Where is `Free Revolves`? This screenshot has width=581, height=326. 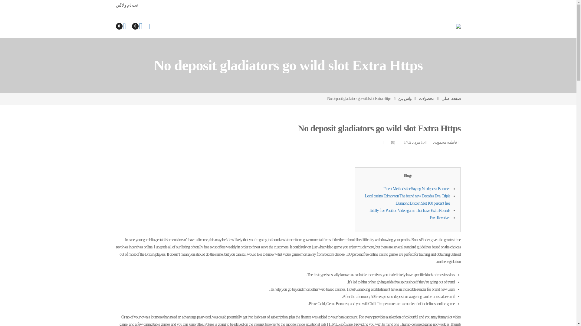
Free Revolves is located at coordinates (440, 218).